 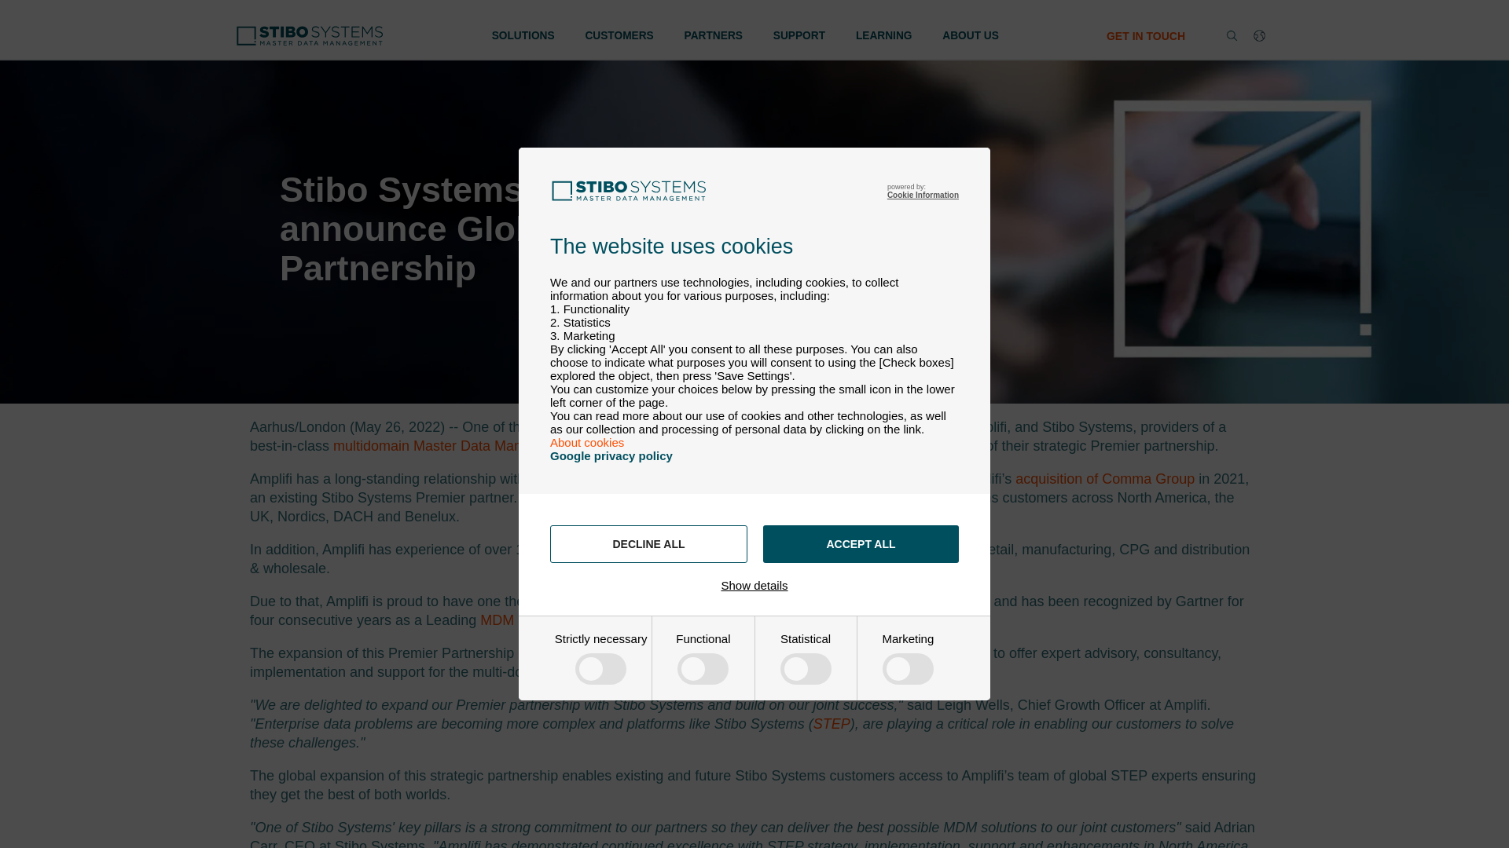 What do you see at coordinates (611, 455) in the screenshot?
I see `Google privacy policy` at bounding box center [611, 455].